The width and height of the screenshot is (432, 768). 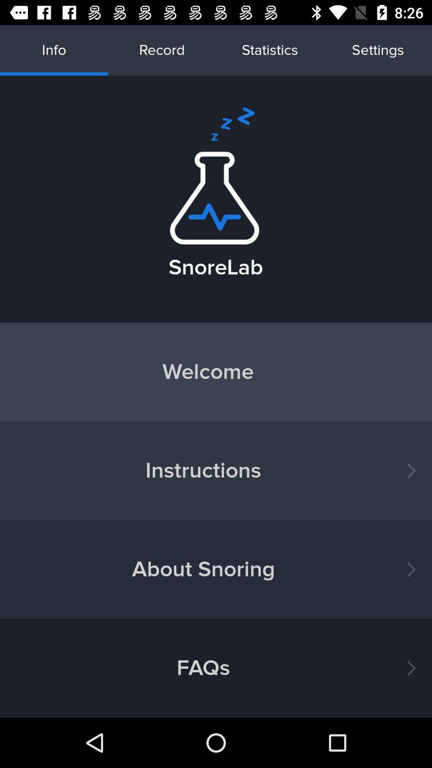 What do you see at coordinates (216, 470) in the screenshot?
I see `click the button below welcome` at bounding box center [216, 470].